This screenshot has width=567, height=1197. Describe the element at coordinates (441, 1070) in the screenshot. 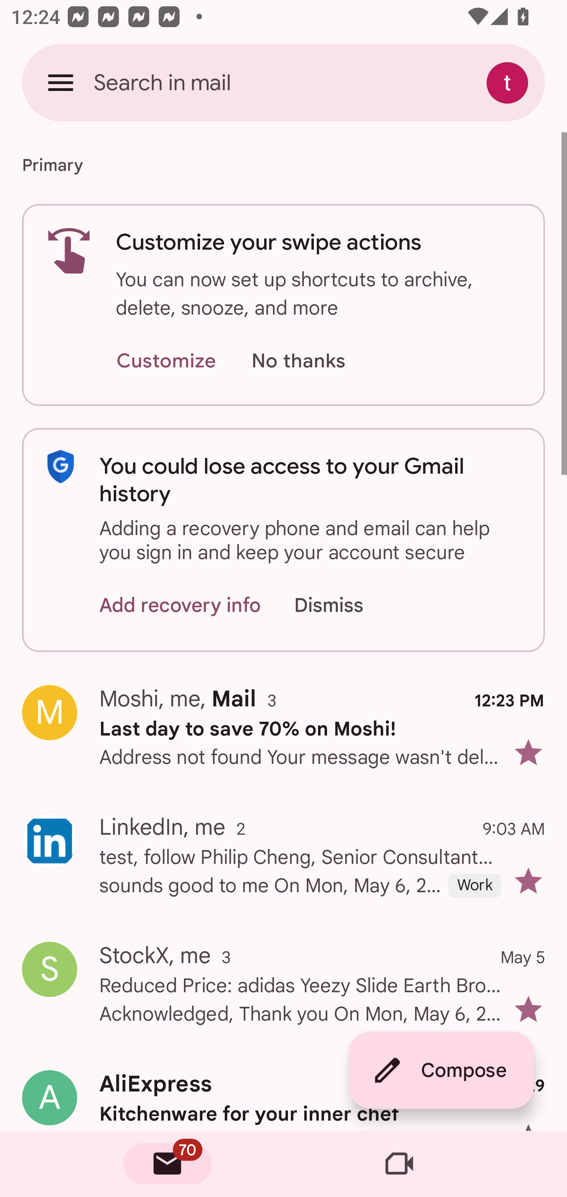

I see `Compose` at that location.